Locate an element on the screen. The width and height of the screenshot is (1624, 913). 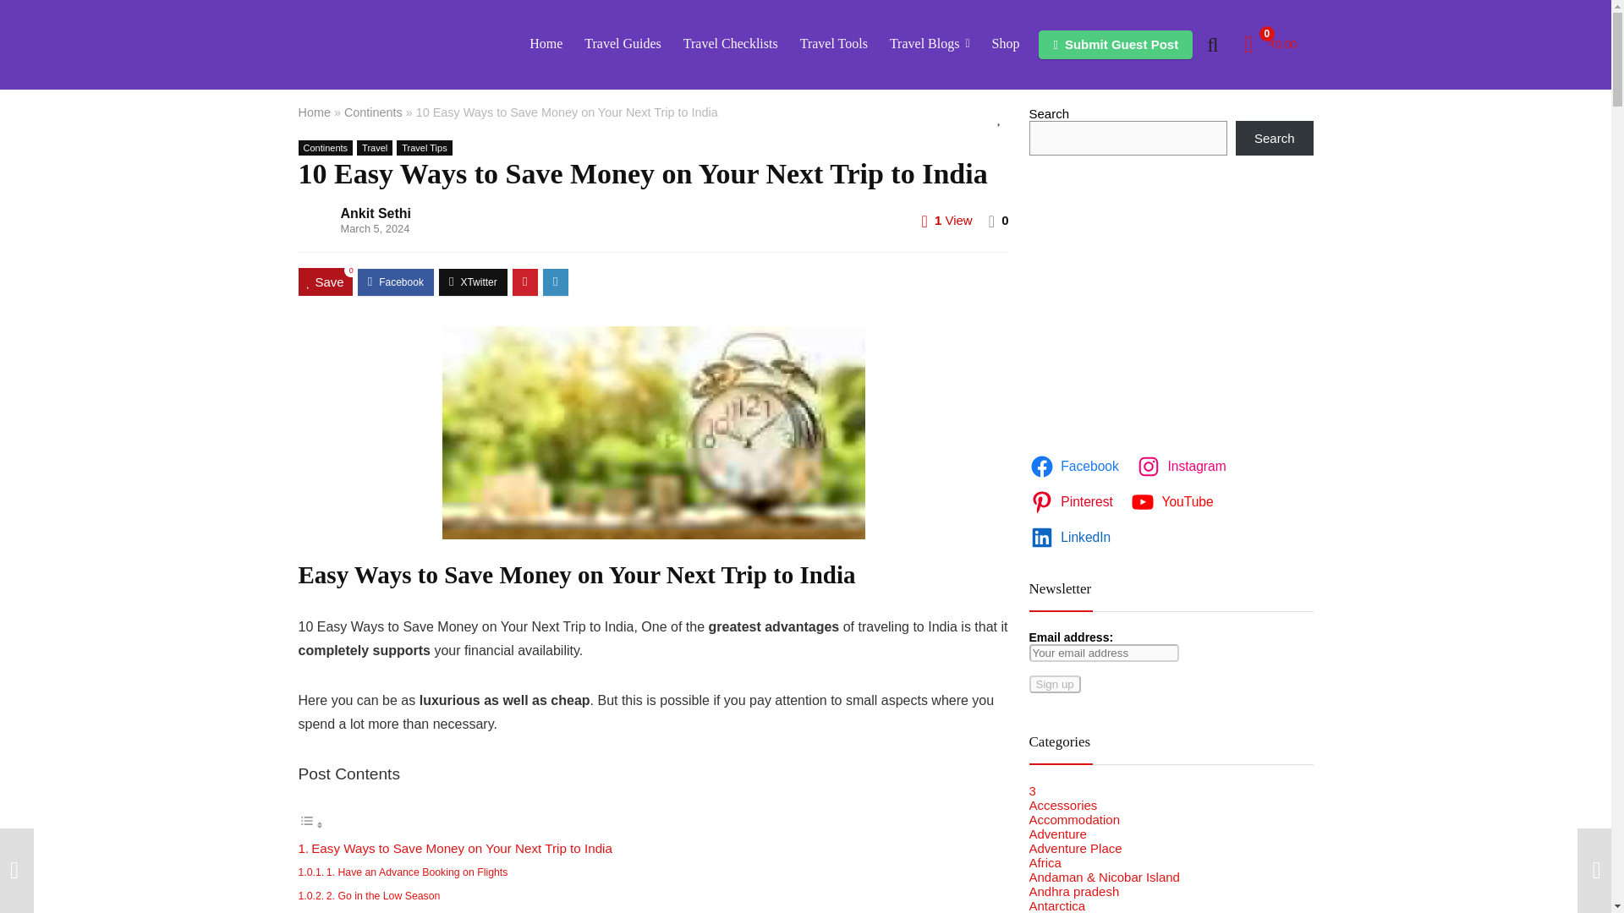
Travel Tools is located at coordinates (834, 44).